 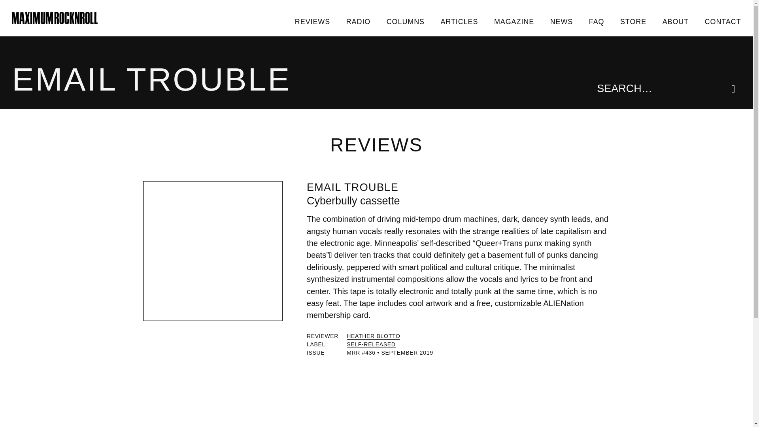 What do you see at coordinates (723, 21) in the screenshot?
I see `CONTACT` at bounding box center [723, 21].